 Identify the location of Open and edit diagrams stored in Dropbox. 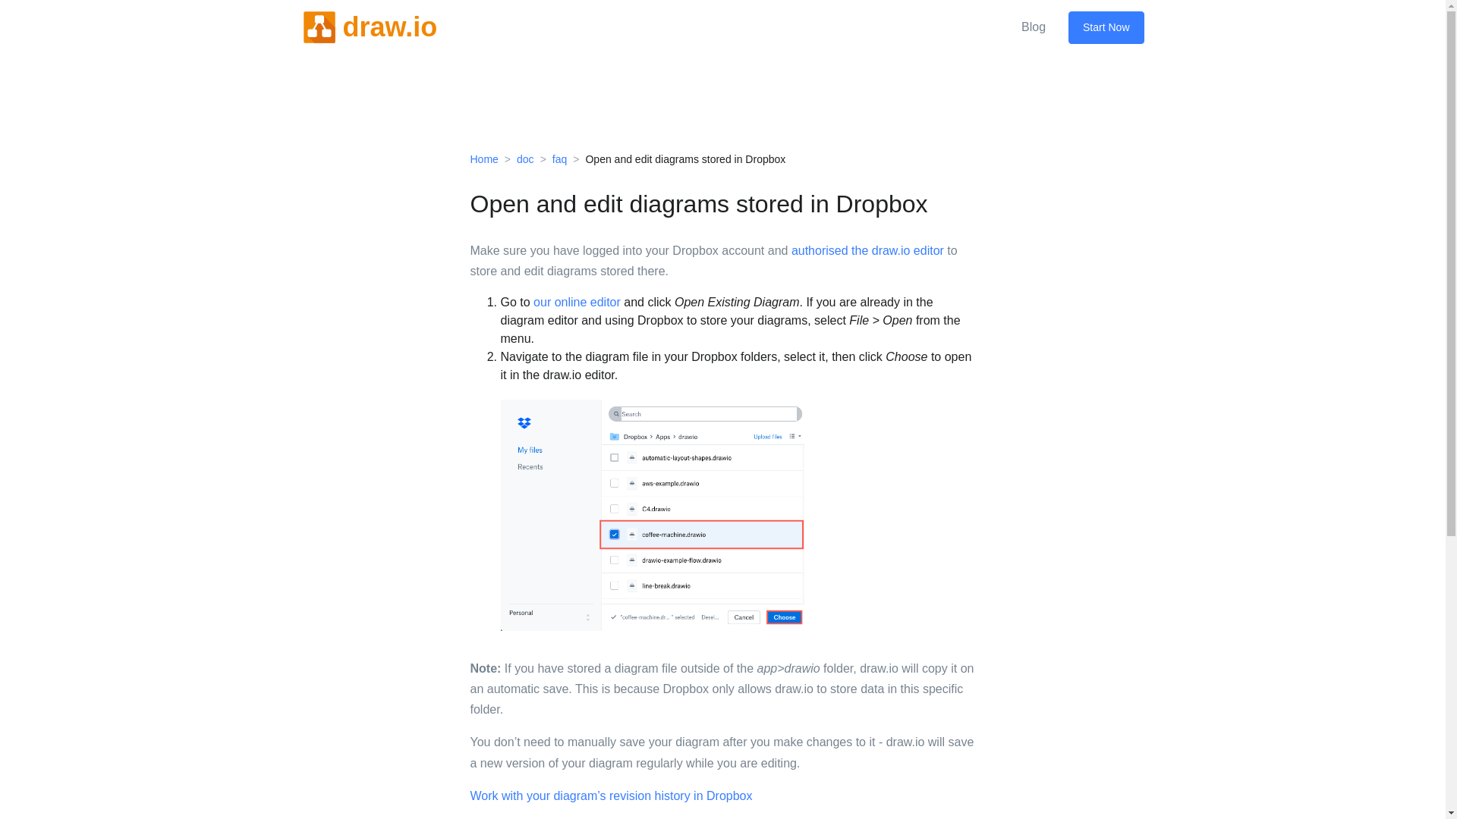
(684, 159).